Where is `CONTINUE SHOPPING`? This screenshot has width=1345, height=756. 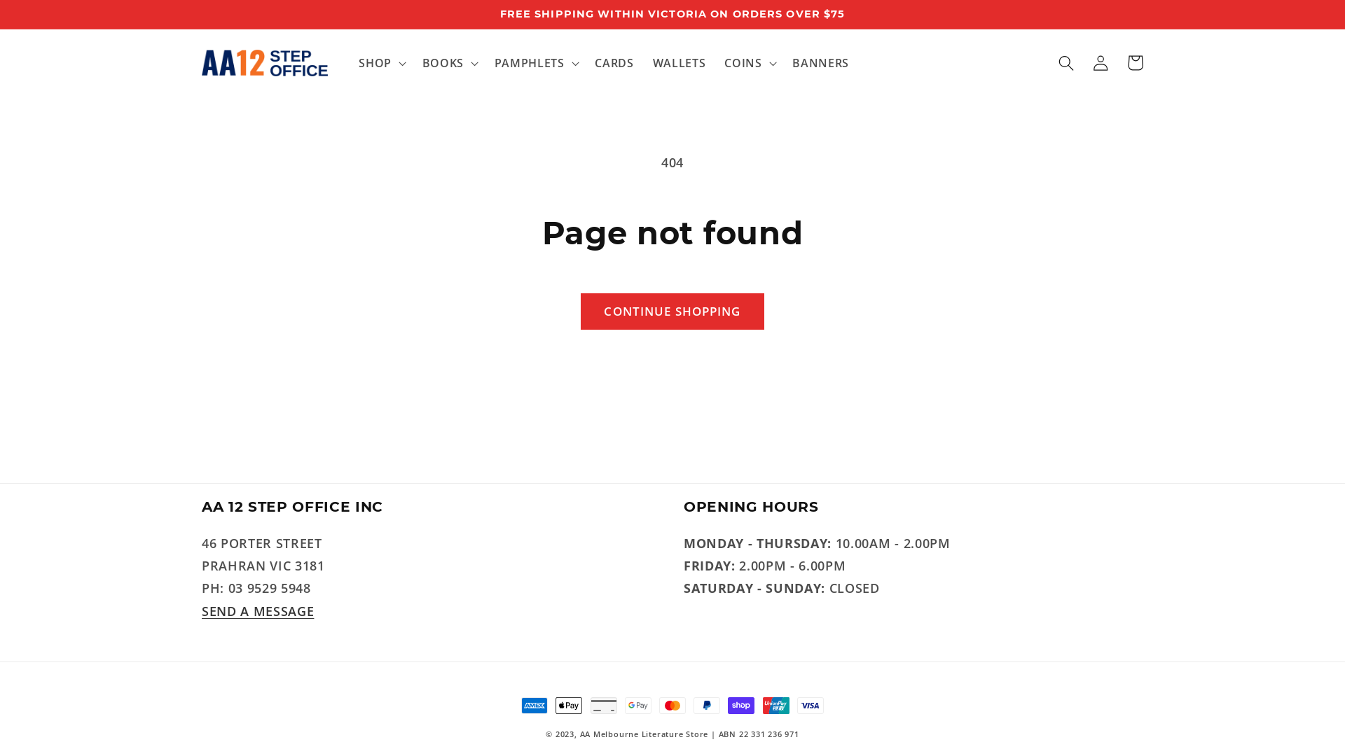
CONTINUE SHOPPING is located at coordinates (672, 311).